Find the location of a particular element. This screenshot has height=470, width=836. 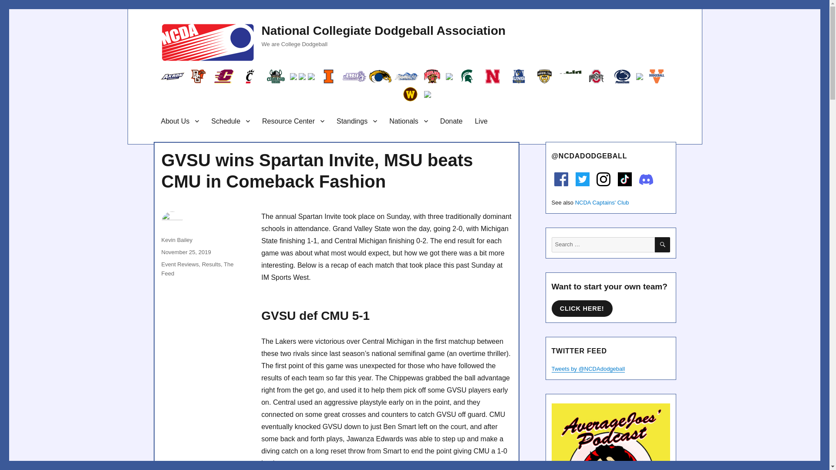

Resource Center is located at coordinates (293, 121).